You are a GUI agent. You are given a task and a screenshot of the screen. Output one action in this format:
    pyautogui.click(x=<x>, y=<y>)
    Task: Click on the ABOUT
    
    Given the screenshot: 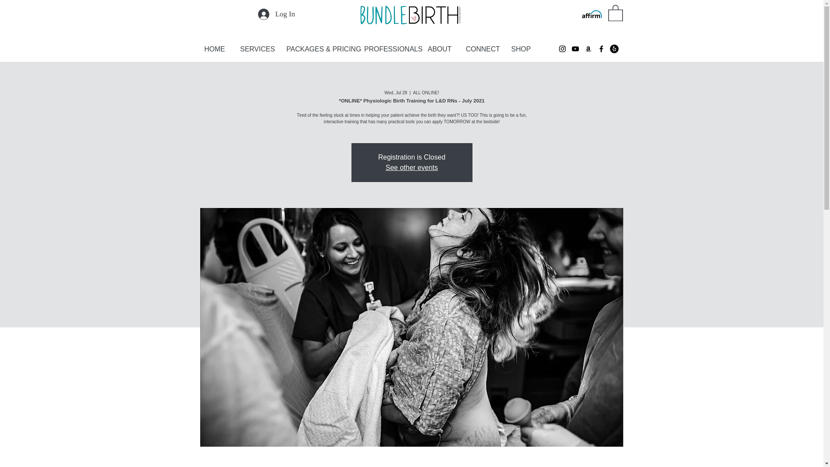 What is the action you would take?
    pyautogui.click(x=442, y=49)
    